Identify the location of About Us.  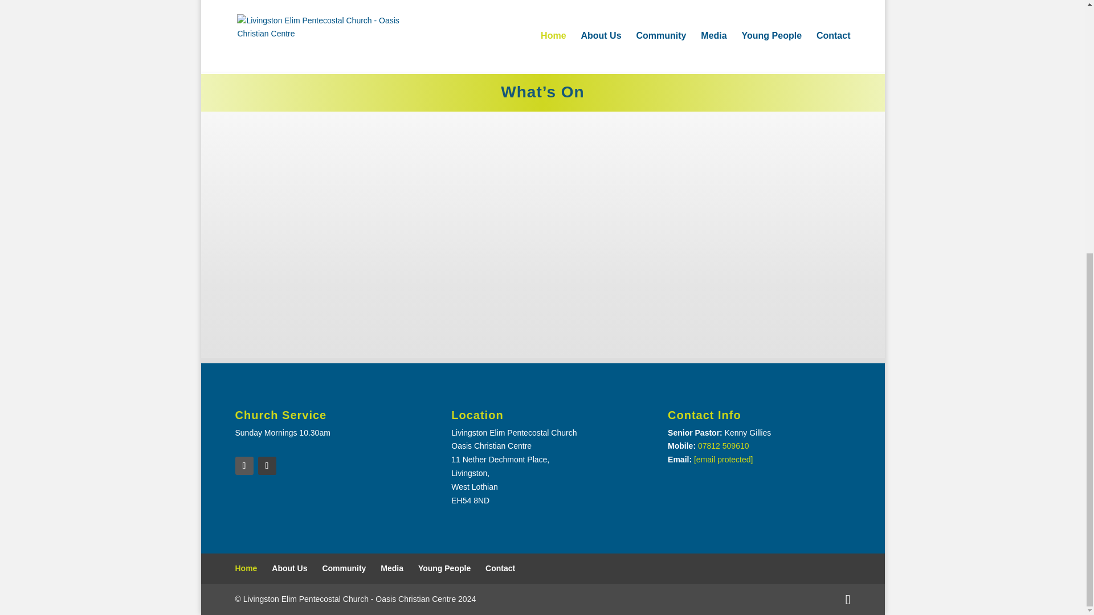
(289, 568).